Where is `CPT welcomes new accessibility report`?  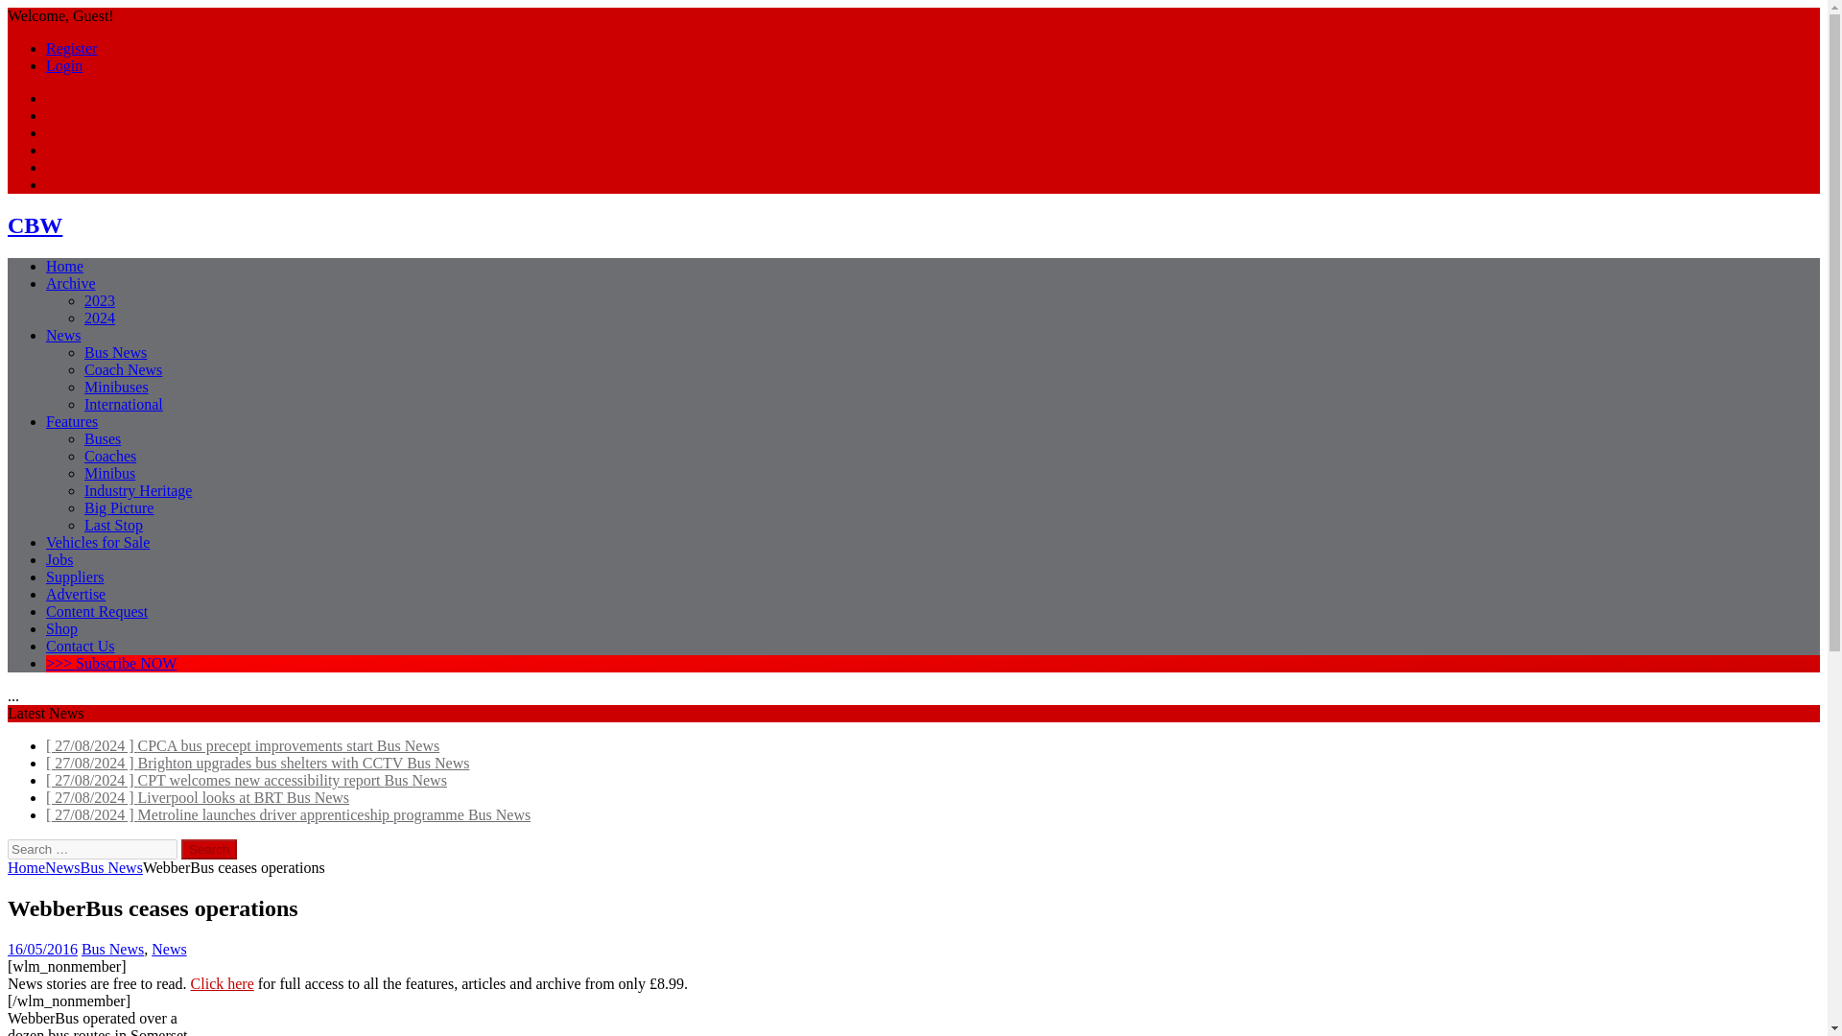
CPT welcomes new accessibility report is located at coordinates (247, 779).